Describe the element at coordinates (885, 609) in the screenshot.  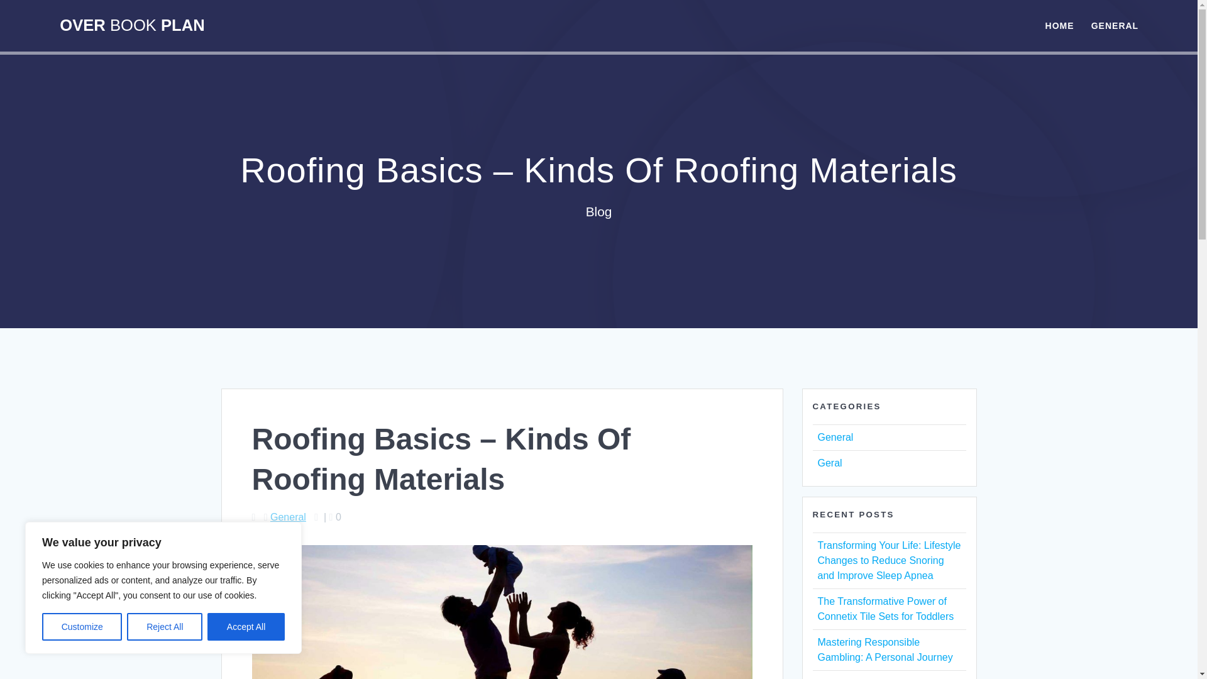
I see `The Transformative Power of Connetix Tile Sets for Toddlers` at that location.